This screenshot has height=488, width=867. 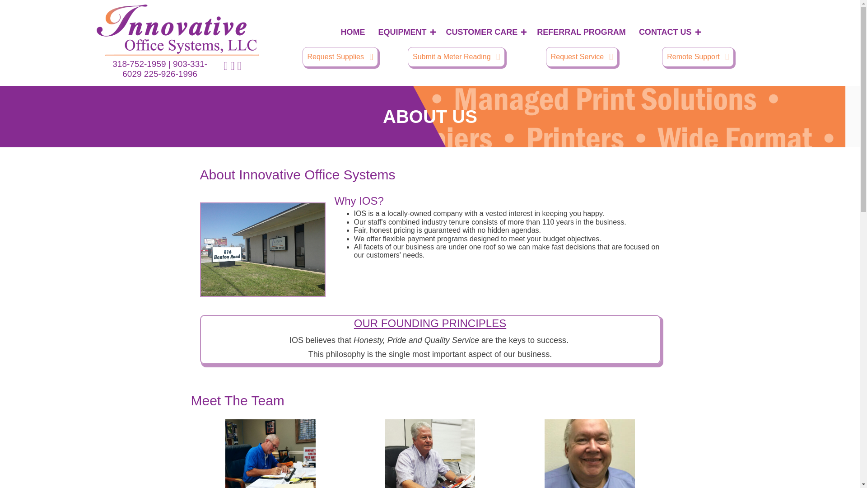 I want to click on CONTACT US, so click(x=668, y=33).